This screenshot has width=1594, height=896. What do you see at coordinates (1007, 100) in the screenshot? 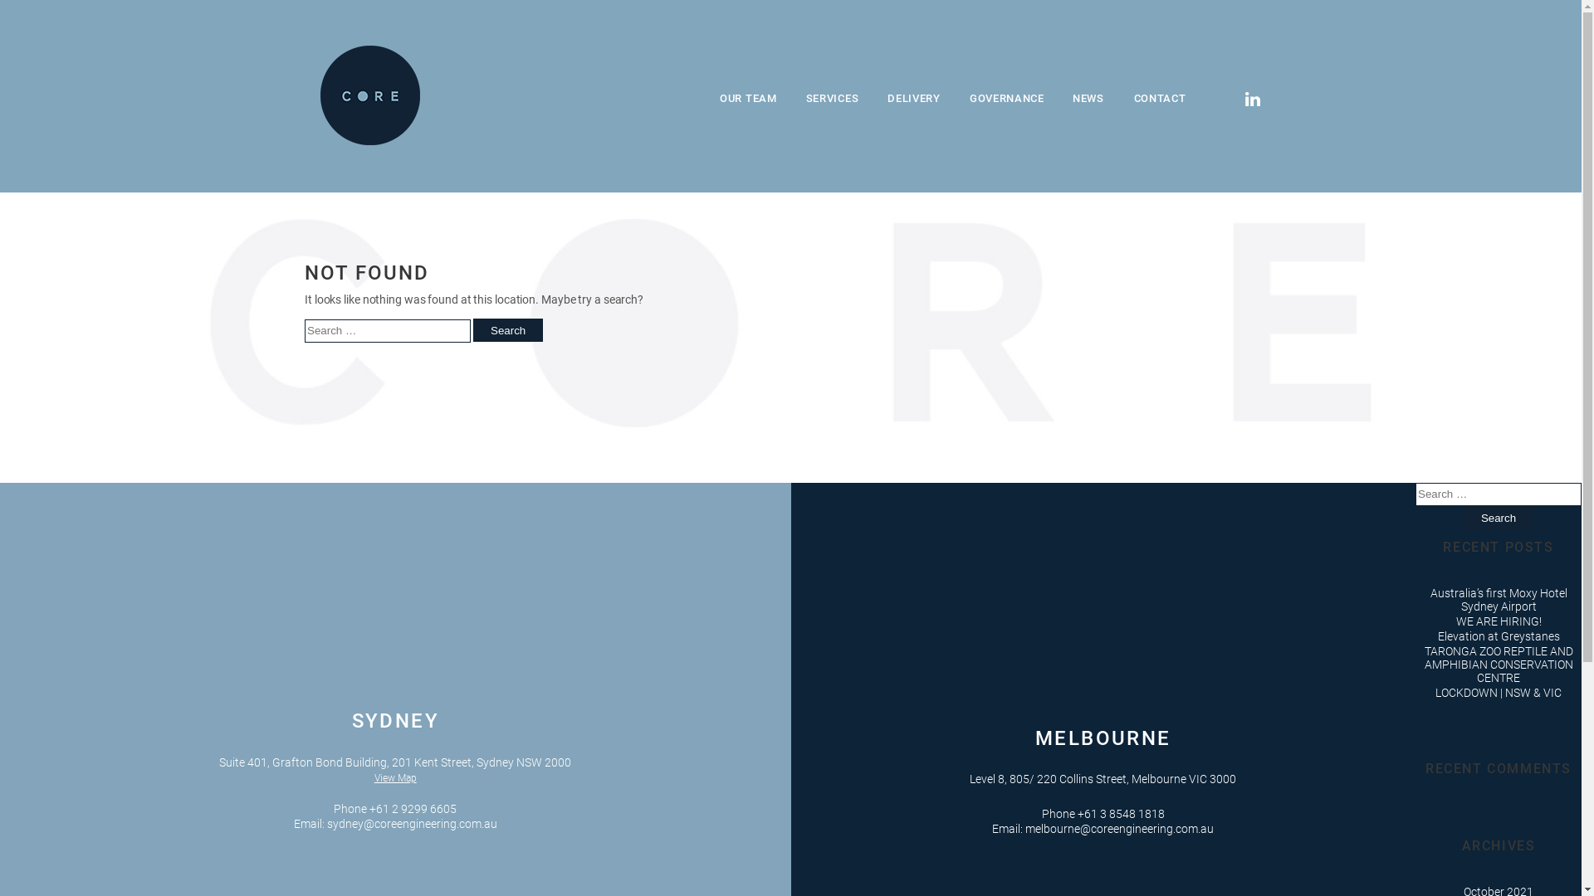
I see `GOVERNANCE` at bounding box center [1007, 100].